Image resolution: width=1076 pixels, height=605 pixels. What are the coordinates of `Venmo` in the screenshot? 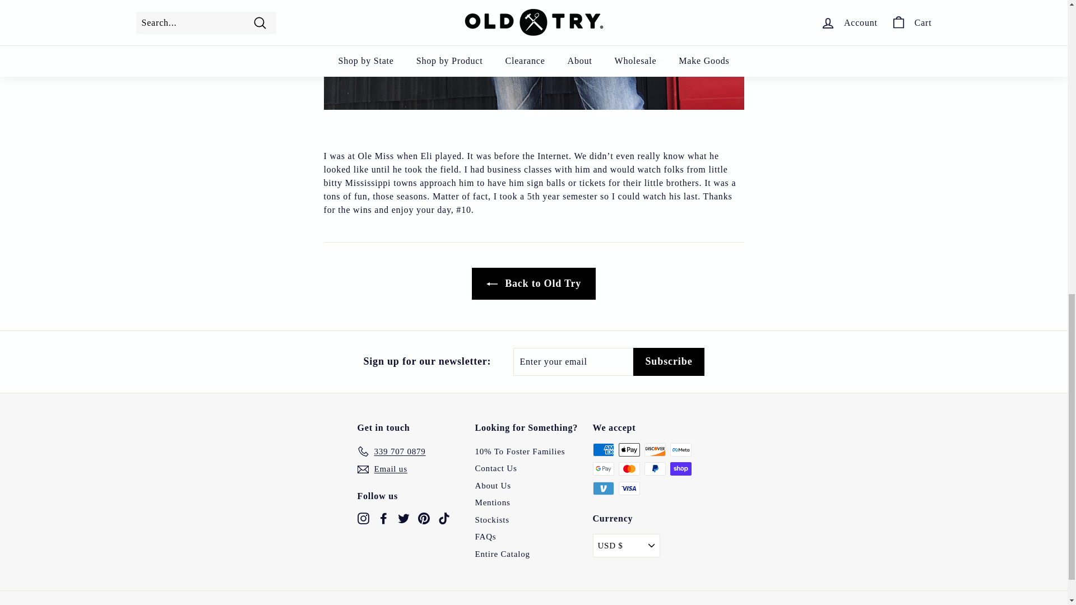 It's located at (603, 488).